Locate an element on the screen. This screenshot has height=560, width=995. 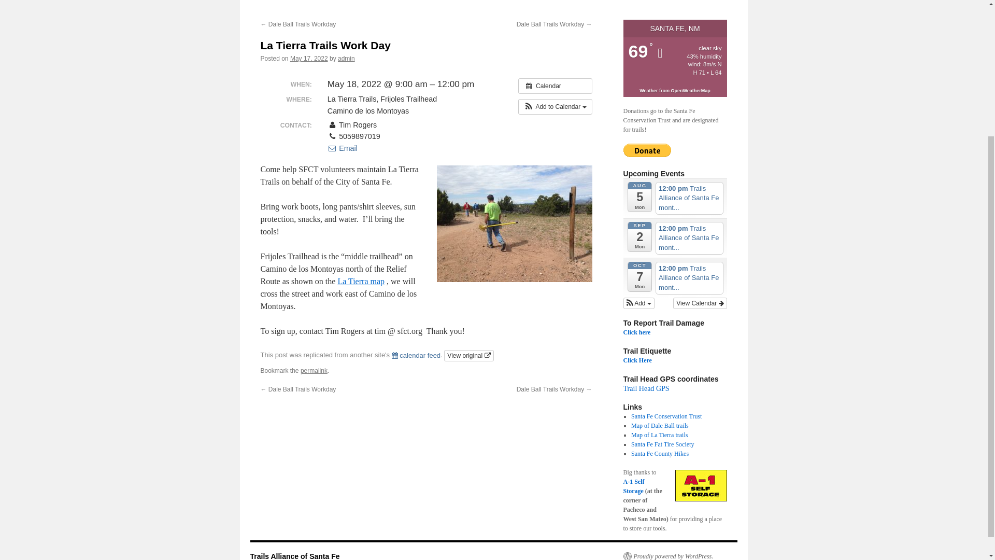
5:08 pm is located at coordinates (309, 58).